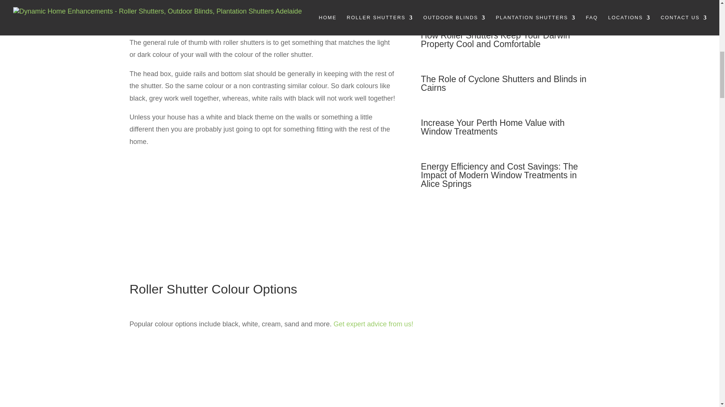  Describe the element at coordinates (157, 405) in the screenshot. I see `Striped Roller Shutter` at that location.